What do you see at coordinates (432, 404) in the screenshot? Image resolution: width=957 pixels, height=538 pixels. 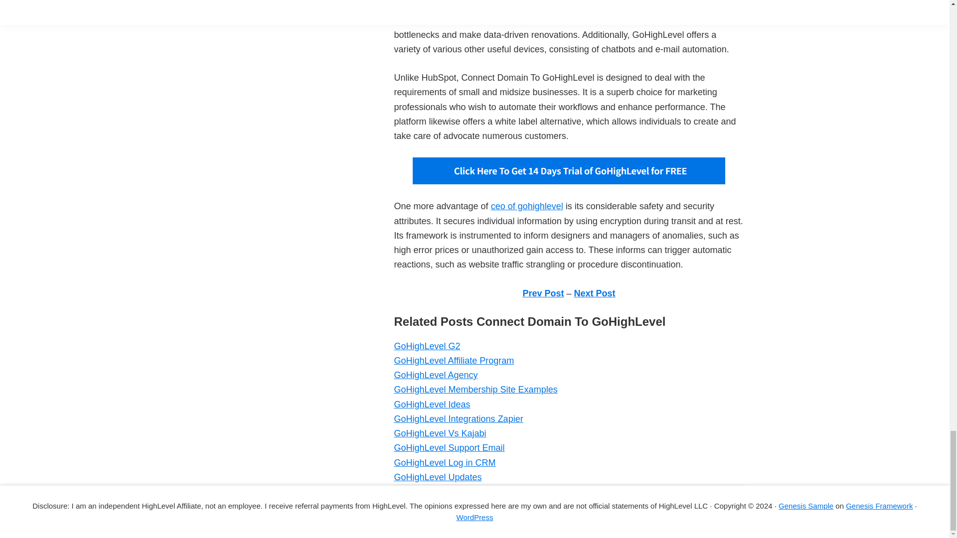 I see `GoHighLevel Ideas` at bounding box center [432, 404].